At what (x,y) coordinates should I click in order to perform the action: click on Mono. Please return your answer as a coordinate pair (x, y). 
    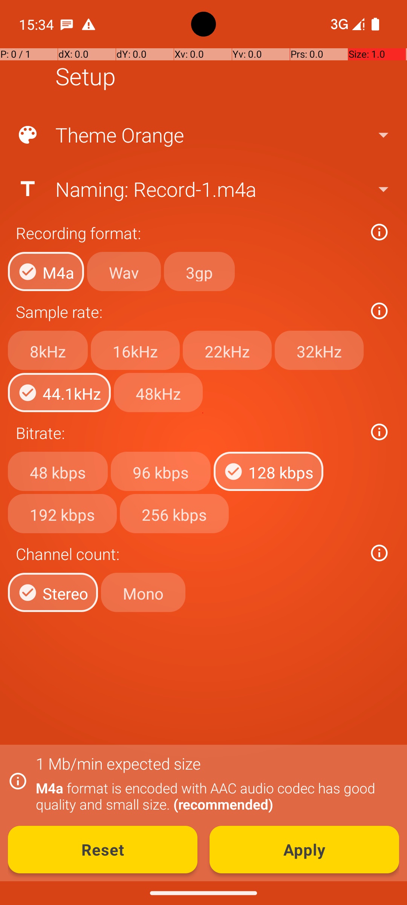
    Looking at the image, I should click on (143, 592).